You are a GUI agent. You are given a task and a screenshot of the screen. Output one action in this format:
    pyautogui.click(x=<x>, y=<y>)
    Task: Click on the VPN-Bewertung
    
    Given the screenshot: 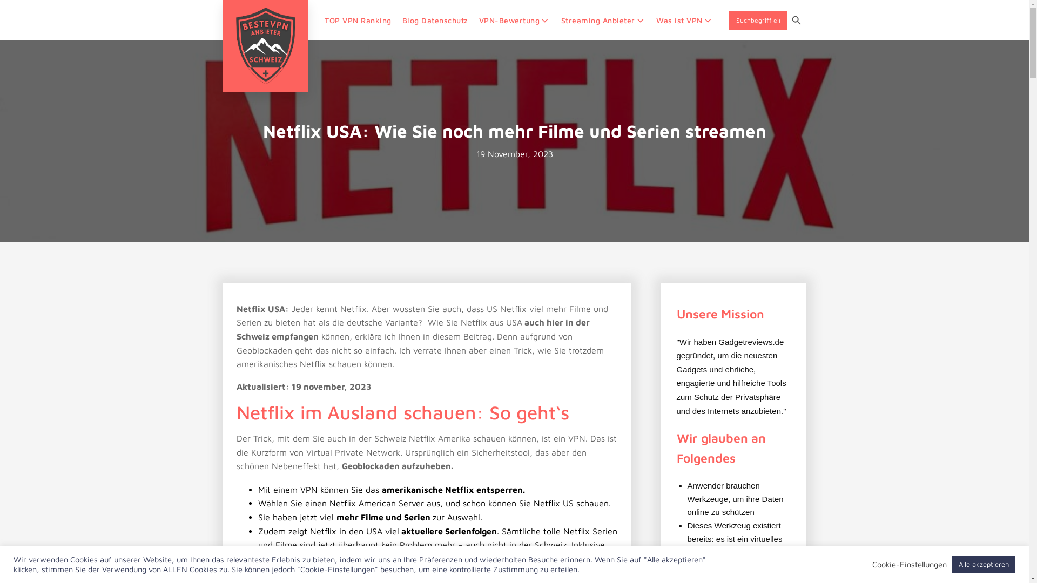 What is the action you would take?
    pyautogui.click(x=515, y=21)
    